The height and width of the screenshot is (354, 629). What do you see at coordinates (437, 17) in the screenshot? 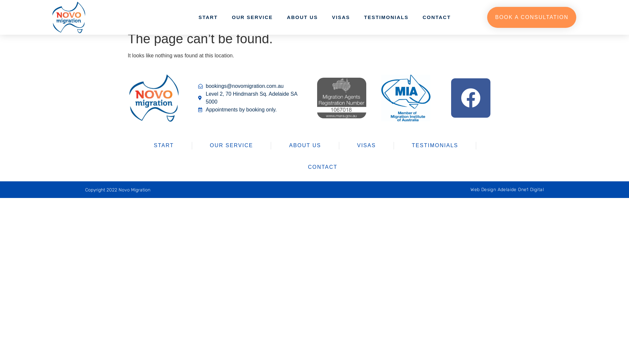
I see `CONTACT` at bounding box center [437, 17].